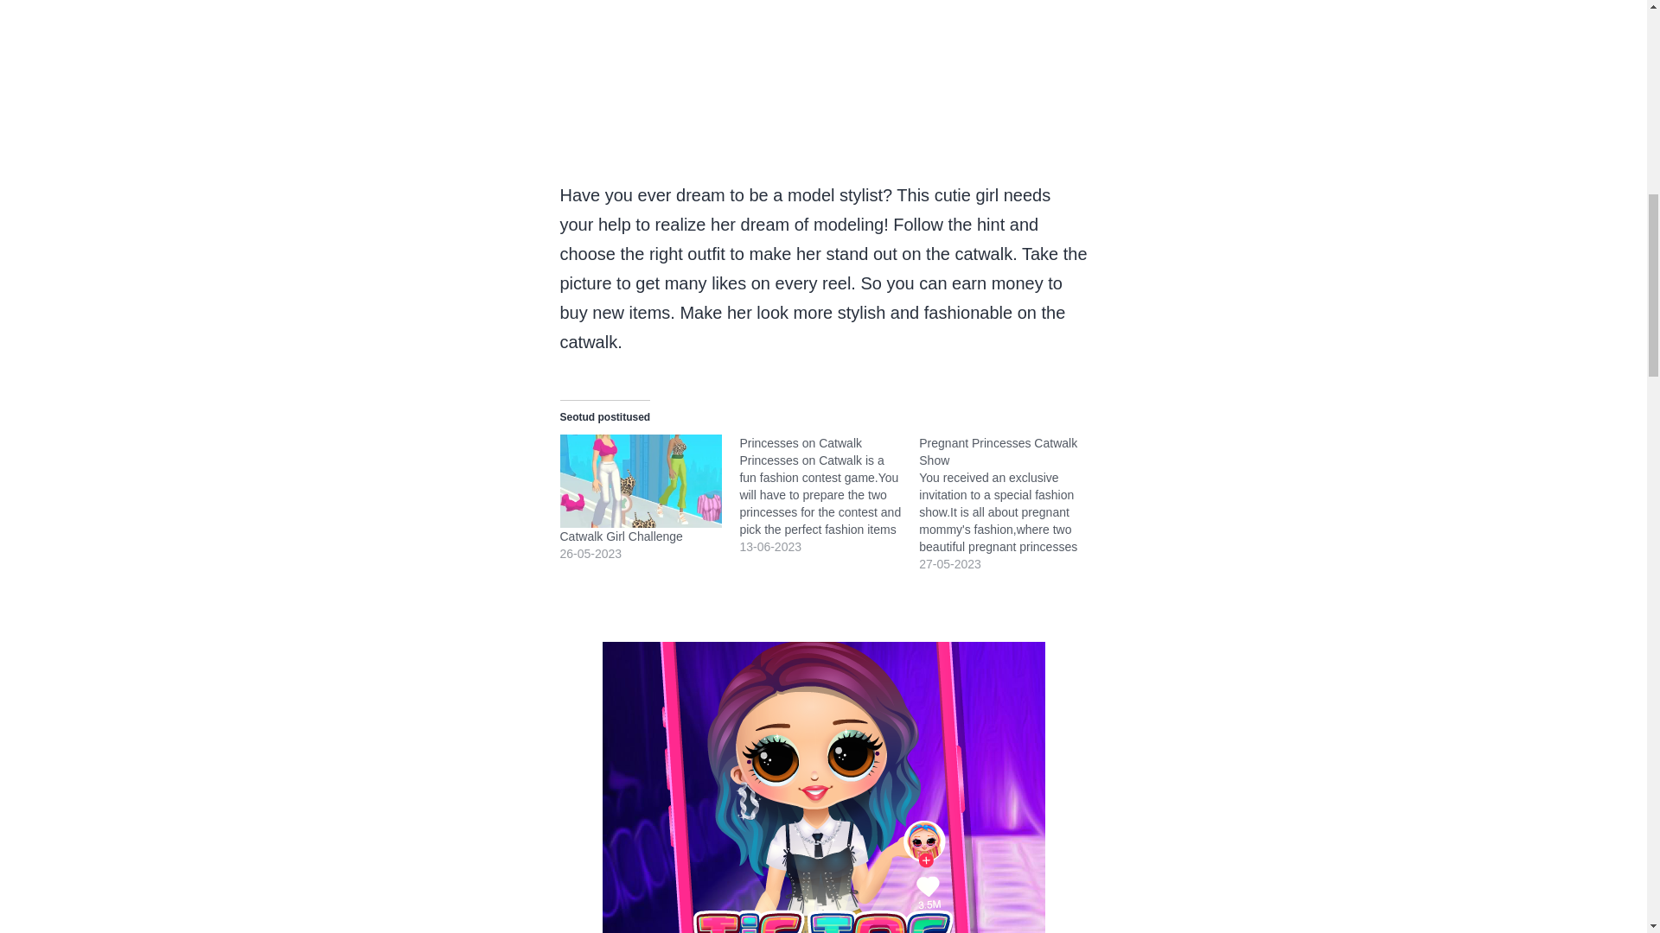 This screenshot has width=1660, height=933. I want to click on Pregnant Princesses Catwalk Show, so click(1009, 504).